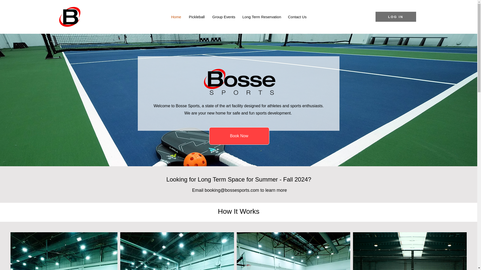 The width and height of the screenshot is (481, 270). What do you see at coordinates (239, 136) in the screenshot?
I see `Book Now` at bounding box center [239, 136].